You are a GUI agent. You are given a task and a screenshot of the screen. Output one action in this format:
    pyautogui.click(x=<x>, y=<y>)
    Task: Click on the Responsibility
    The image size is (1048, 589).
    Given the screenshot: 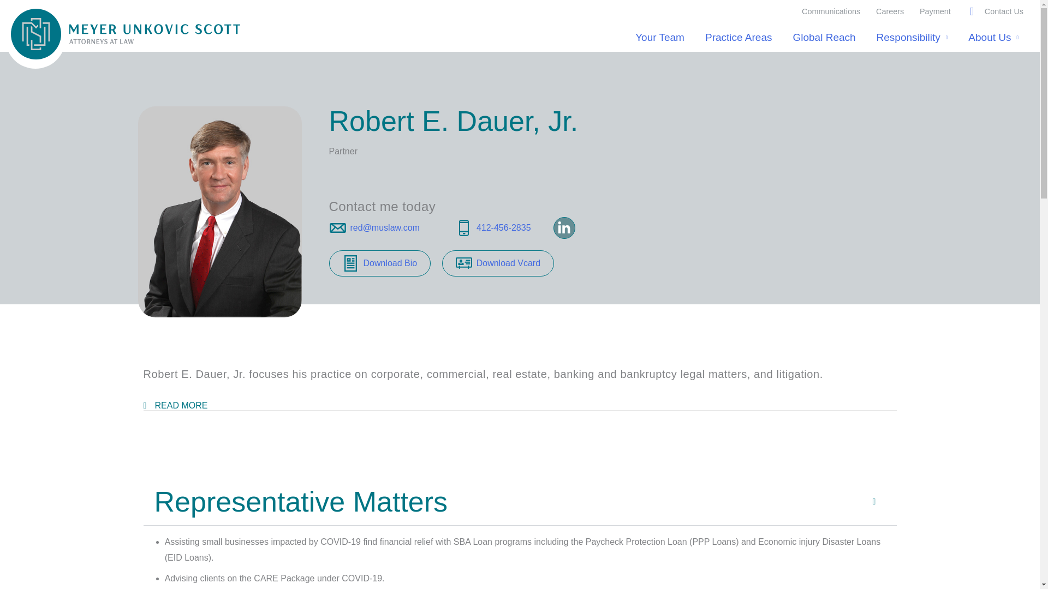 What is the action you would take?
    pyautogui.click(x=913, y=37)
    